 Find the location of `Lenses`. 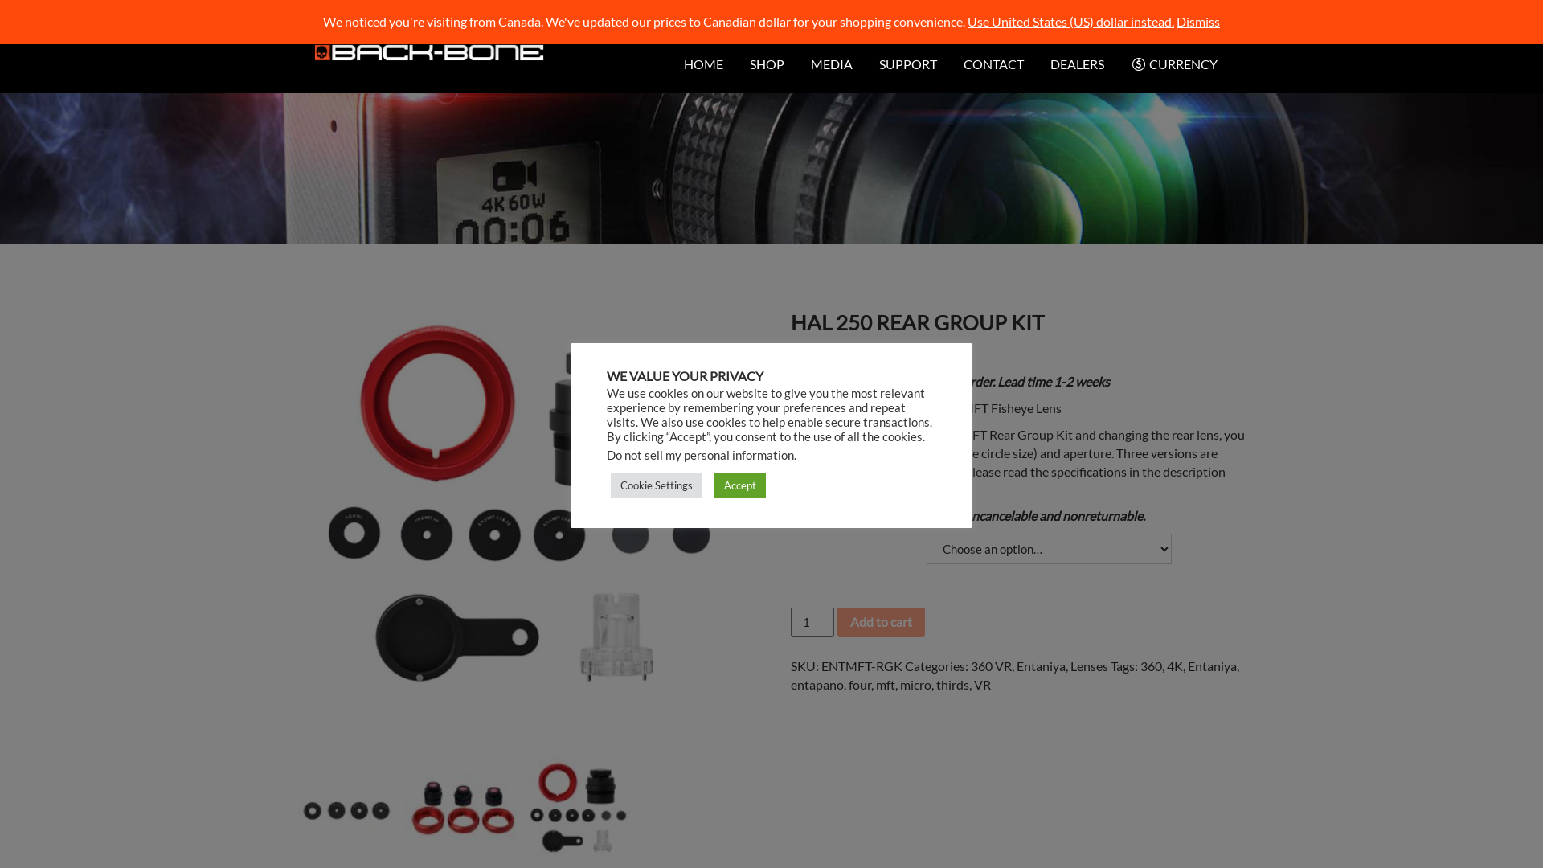

Lenses is located at coordinates (1090, 665).